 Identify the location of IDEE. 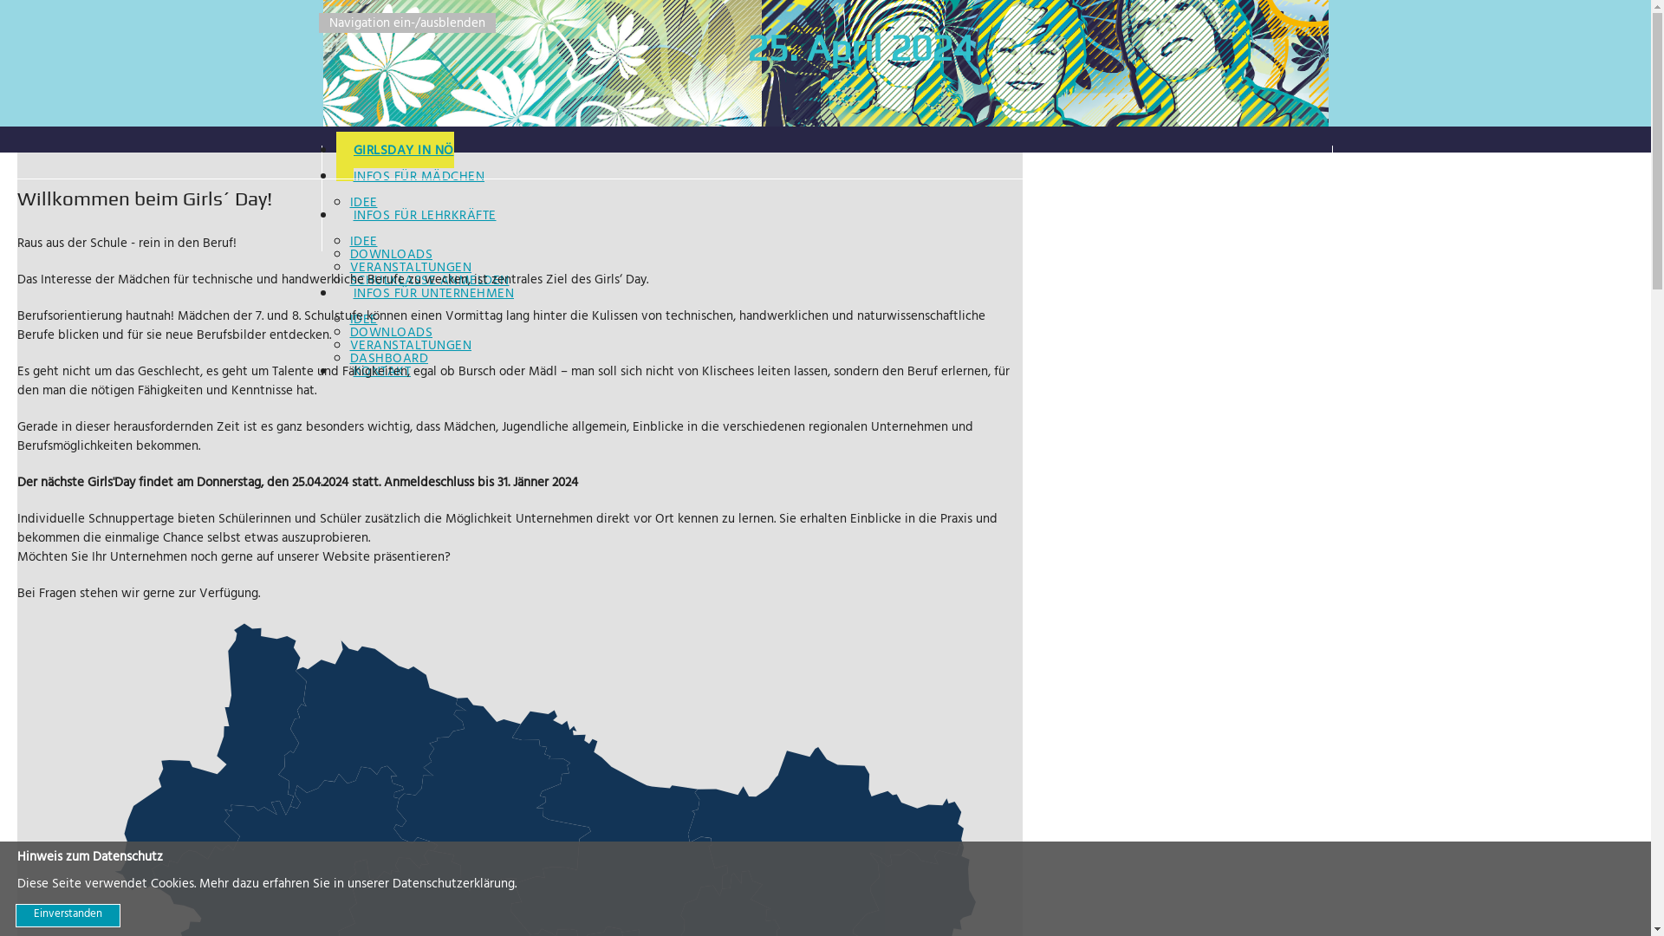
(364, 321).